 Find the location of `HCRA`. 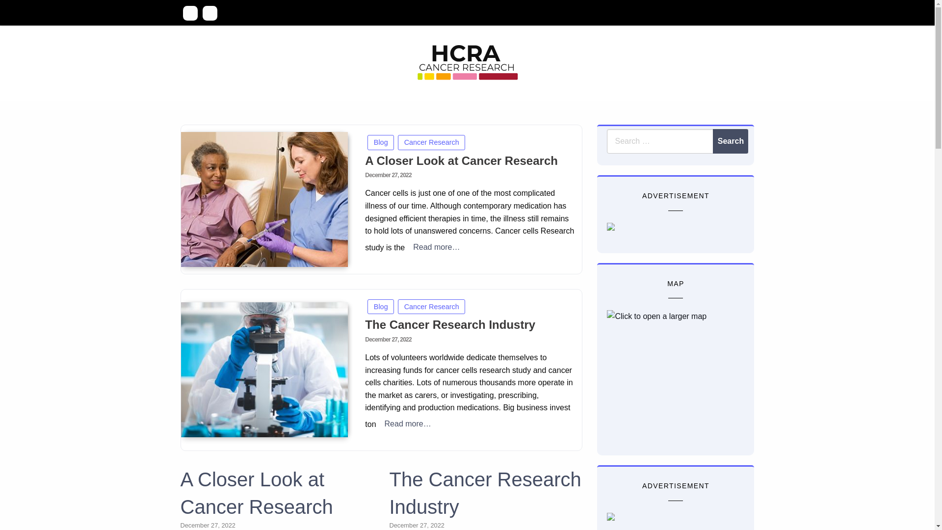

HCRA is located at coordinates (214, 103).